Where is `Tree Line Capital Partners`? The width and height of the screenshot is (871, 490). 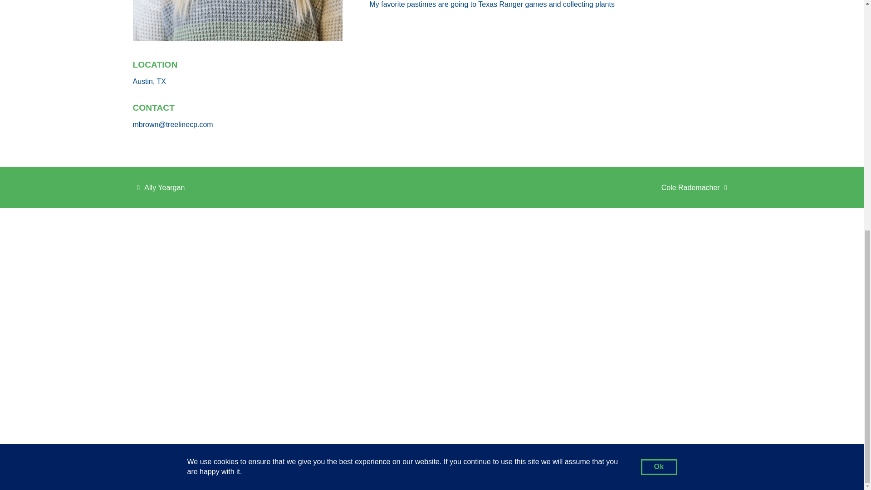 Tree Line Capital Partners is located at coordinates (191, 467).